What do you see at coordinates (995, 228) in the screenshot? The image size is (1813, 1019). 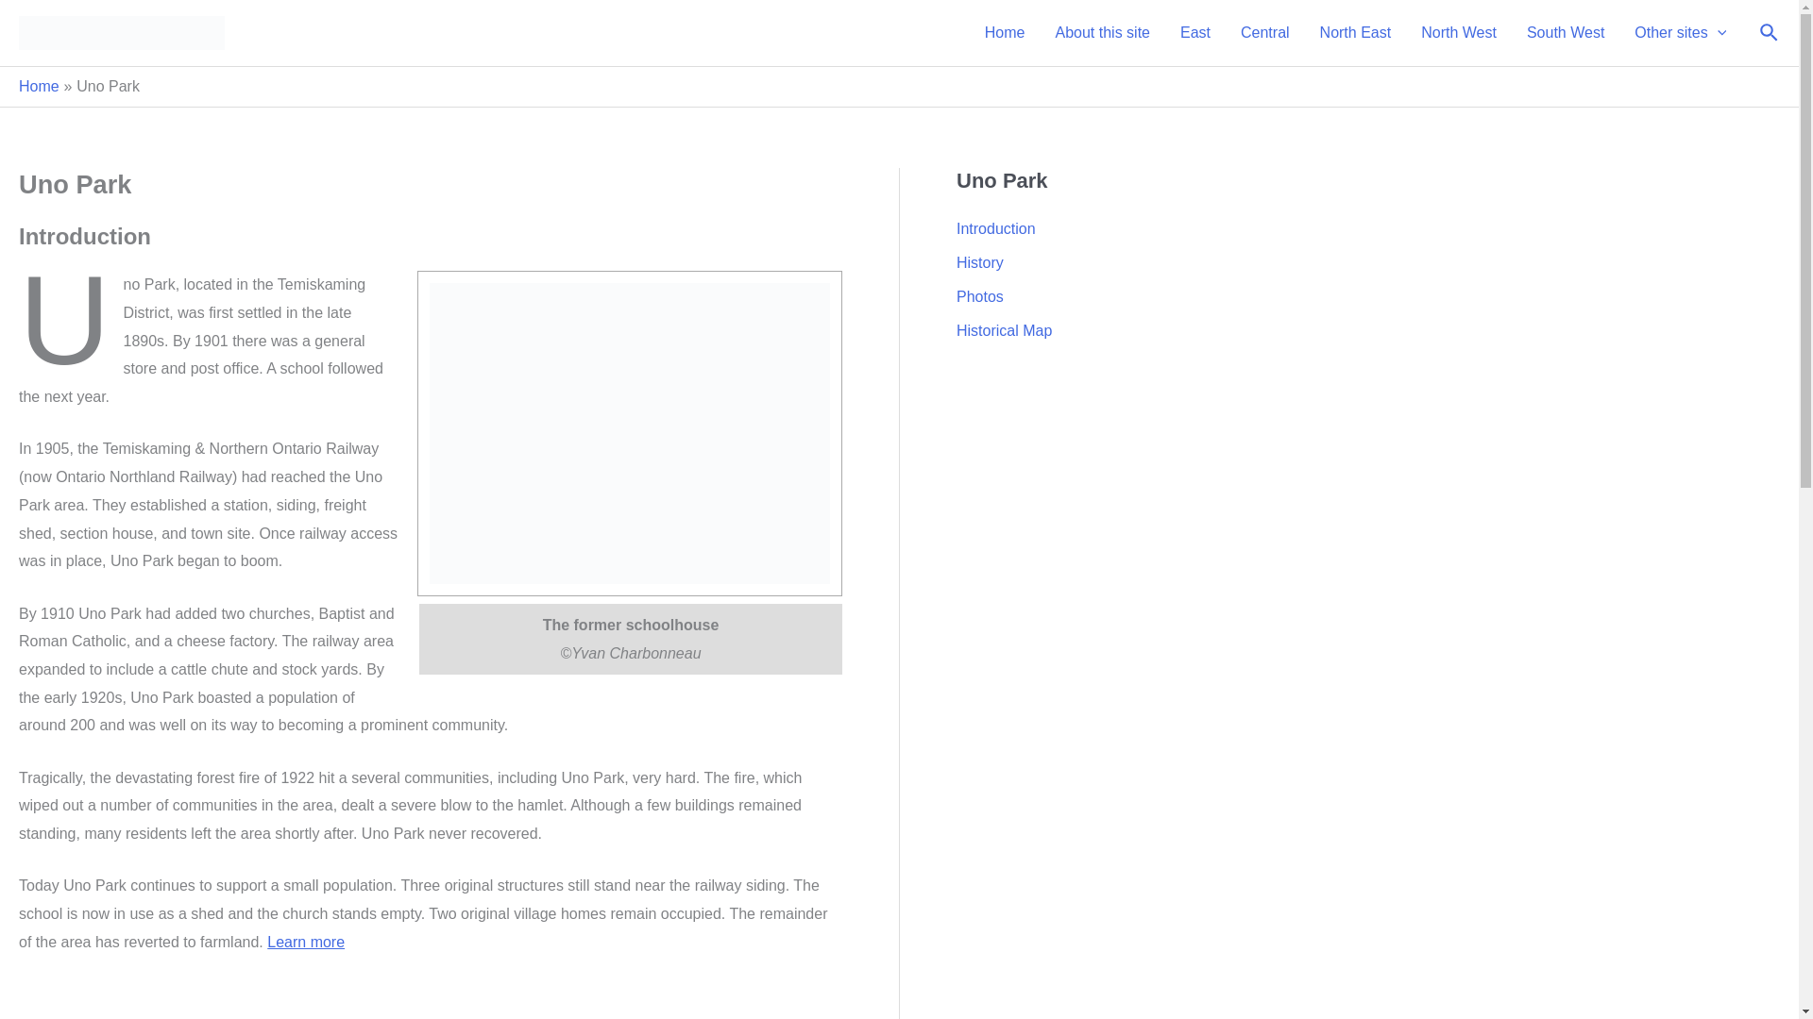 I see `Introduction` at bounding box center [995, 228].